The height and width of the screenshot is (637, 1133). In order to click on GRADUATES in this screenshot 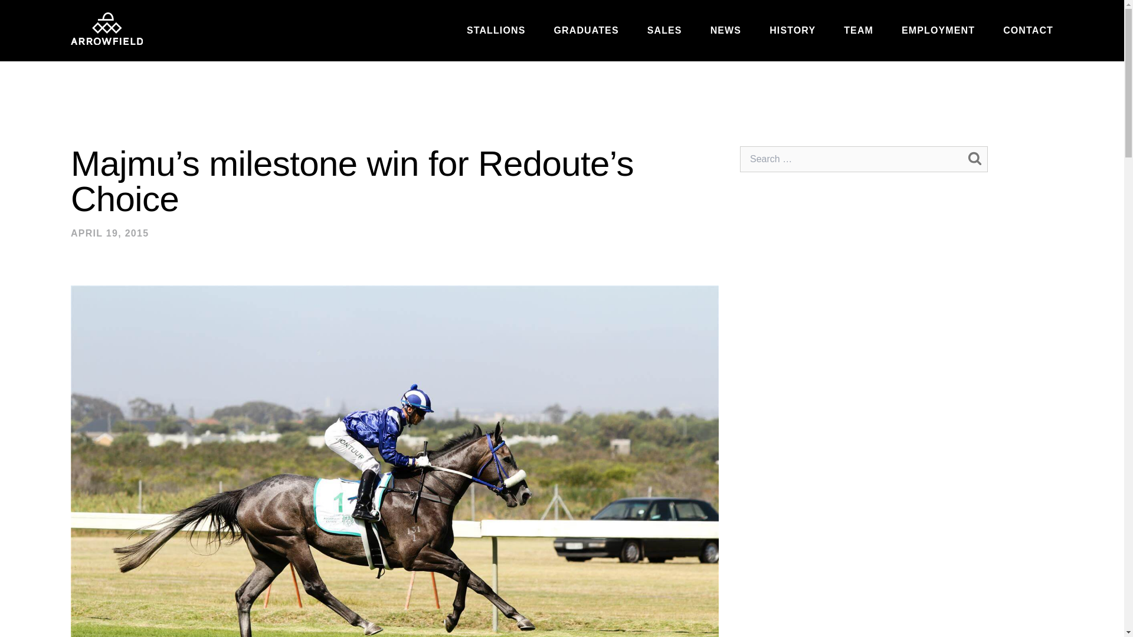, I will do `click(586, 31)`.